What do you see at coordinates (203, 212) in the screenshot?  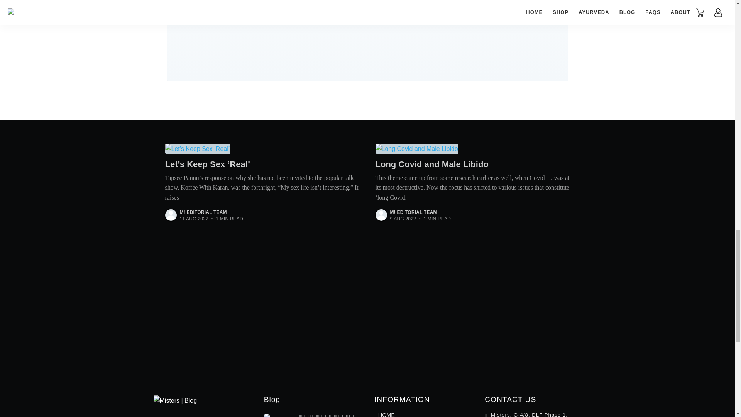 I see `M! EDITORIAL TEAM` at bounding box center [203, 212].